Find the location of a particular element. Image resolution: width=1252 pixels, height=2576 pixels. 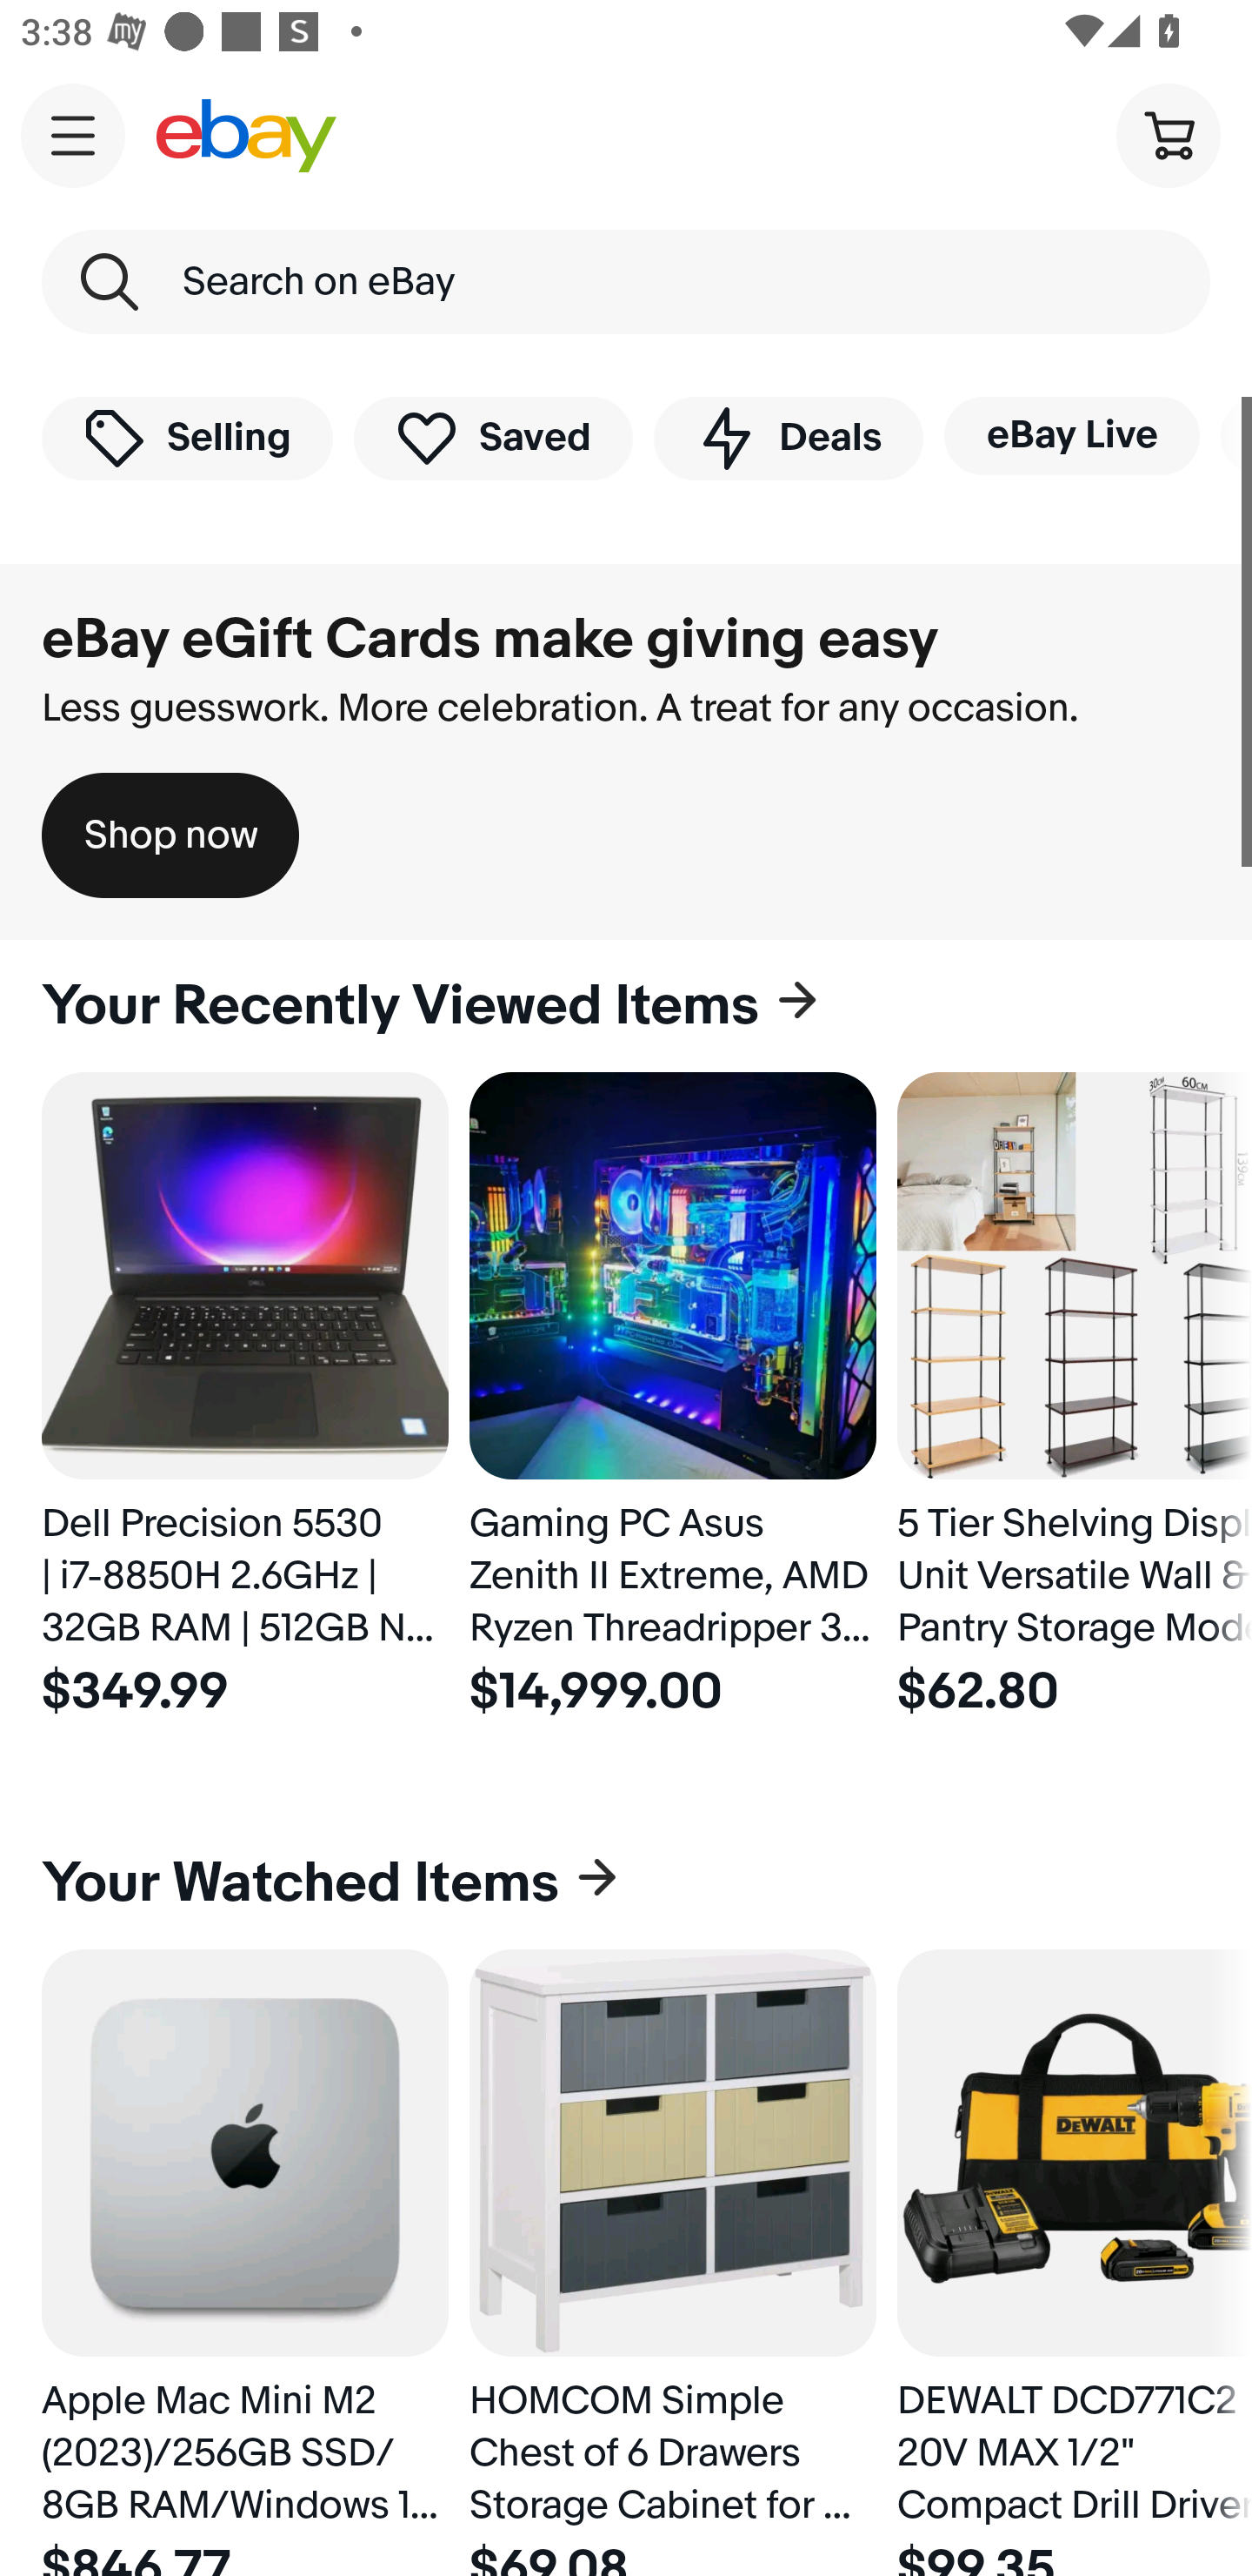

Your Recently Viewed Items   is located at coordinates (626, 1006).